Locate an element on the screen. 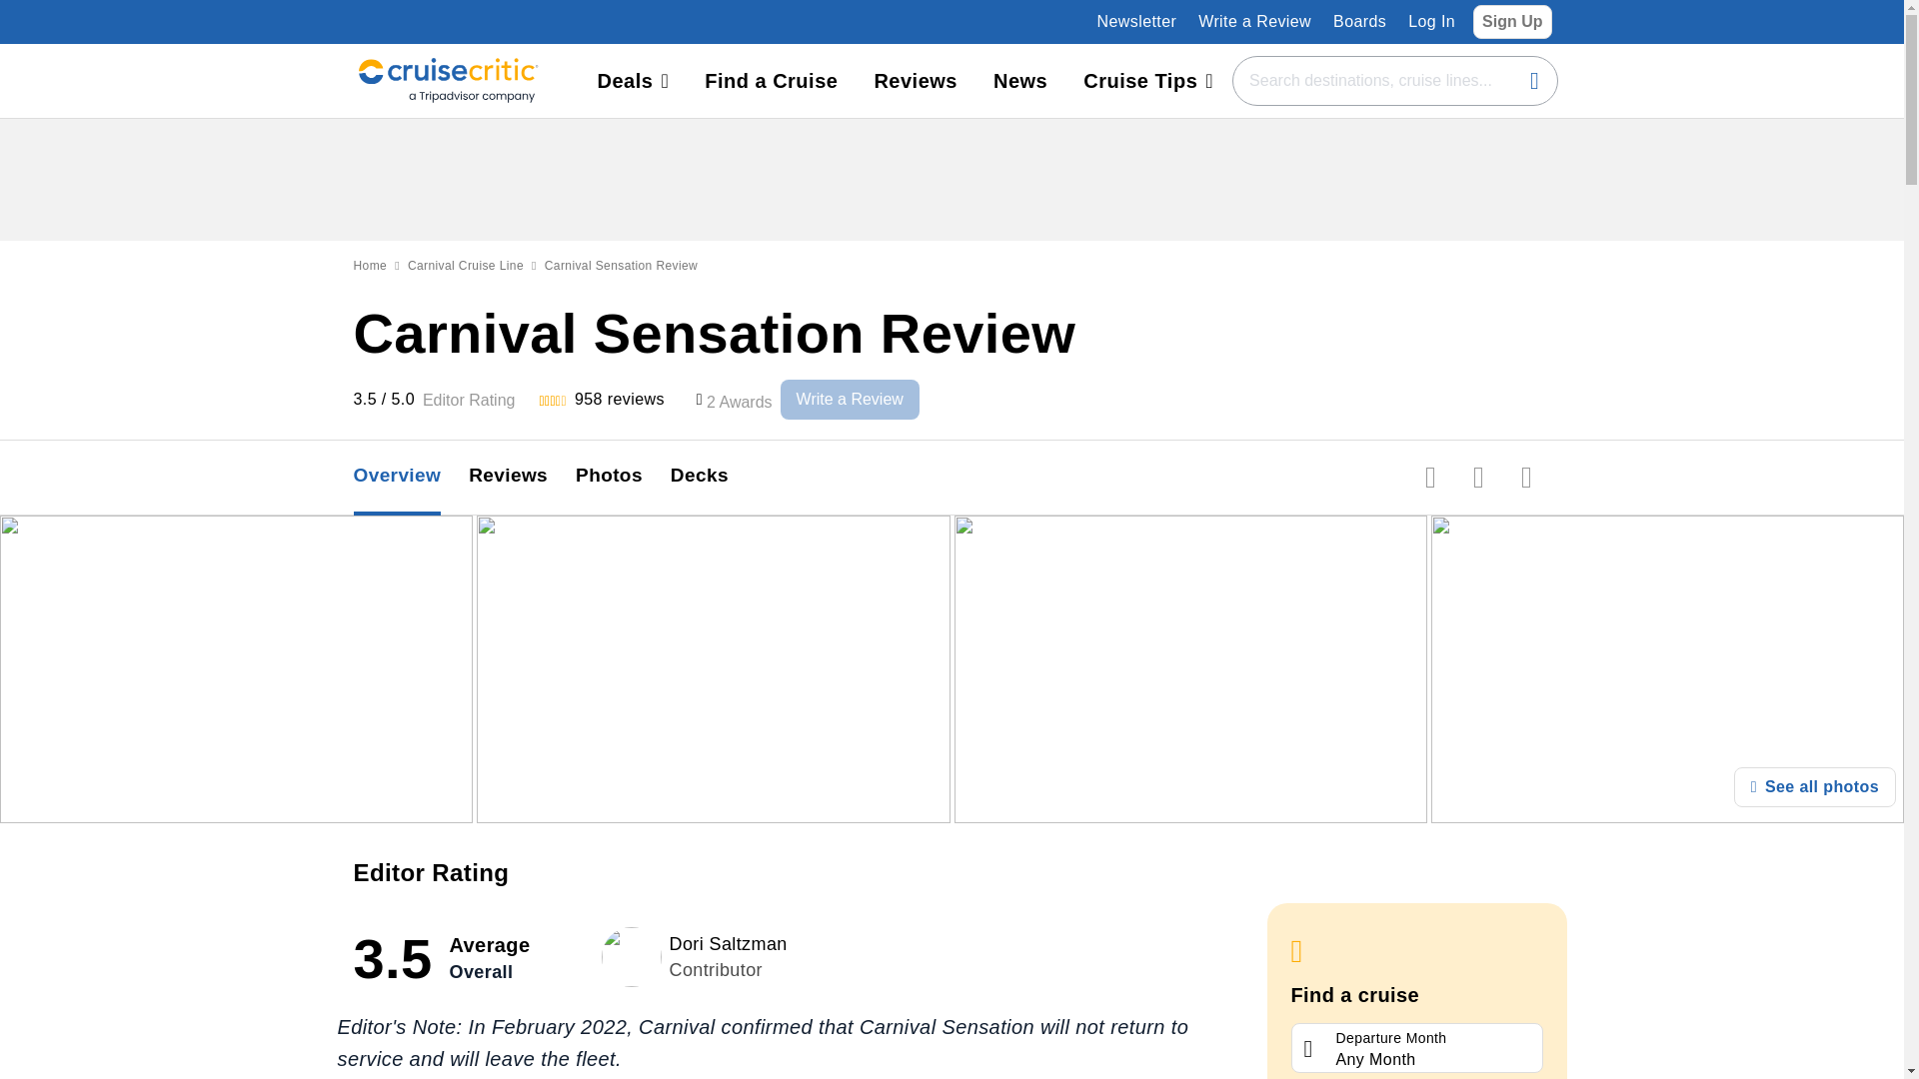  Carnival Sensation Review is located at coordinates (622, 266).